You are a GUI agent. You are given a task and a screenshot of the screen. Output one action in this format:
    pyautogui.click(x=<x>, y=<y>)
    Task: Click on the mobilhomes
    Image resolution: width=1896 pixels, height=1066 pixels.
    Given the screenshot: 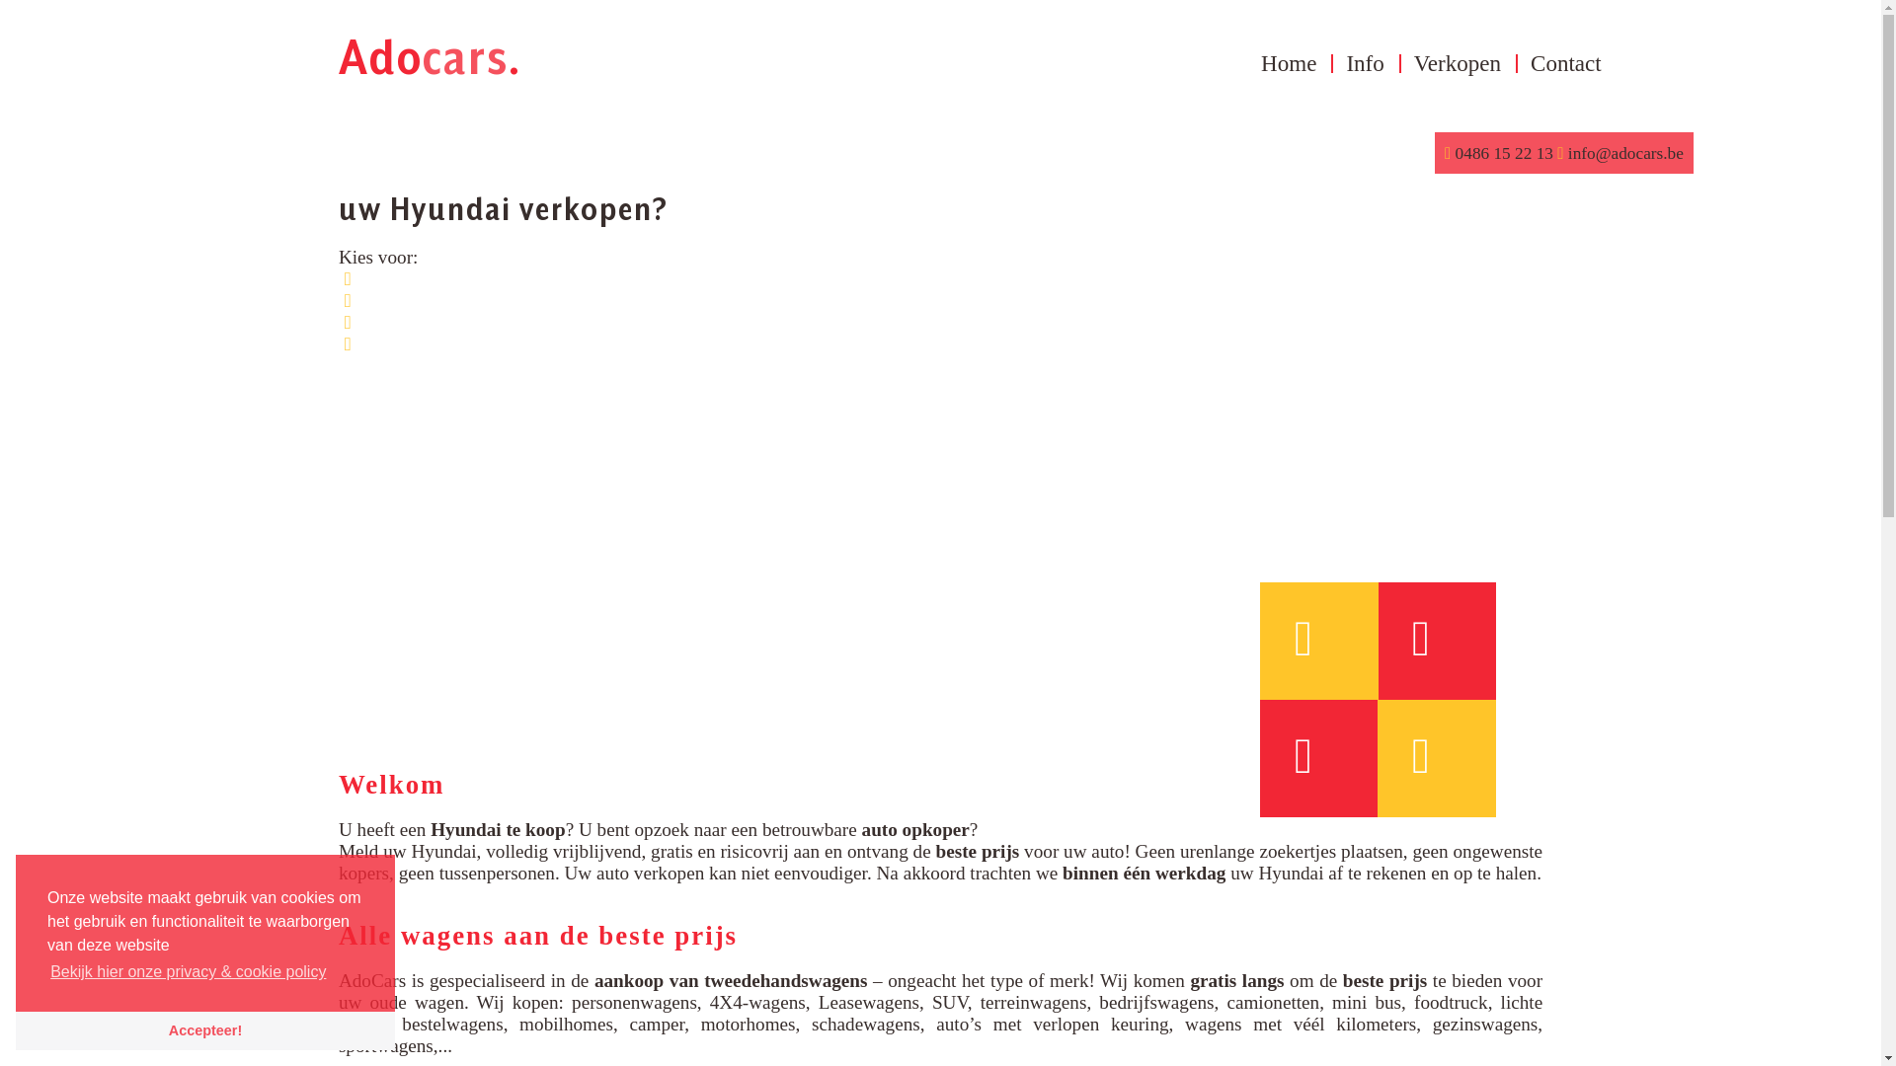 What is the action you would take?
    pyautogui.click(x=567, y=1025)
    